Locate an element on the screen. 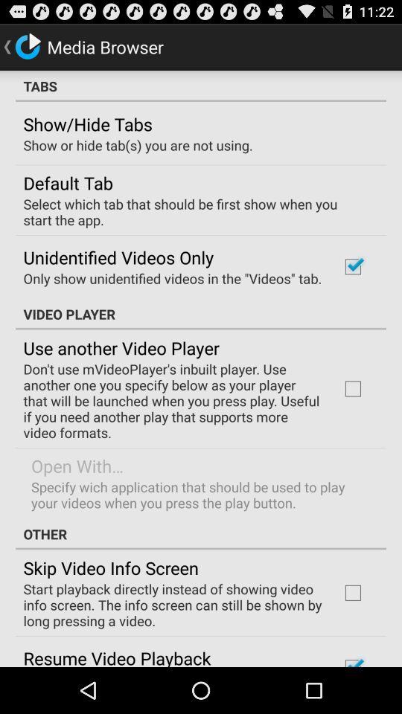 The width and height of the screenshot is (402, 714). press the app above skip video info is located at coordinates (201, 534).